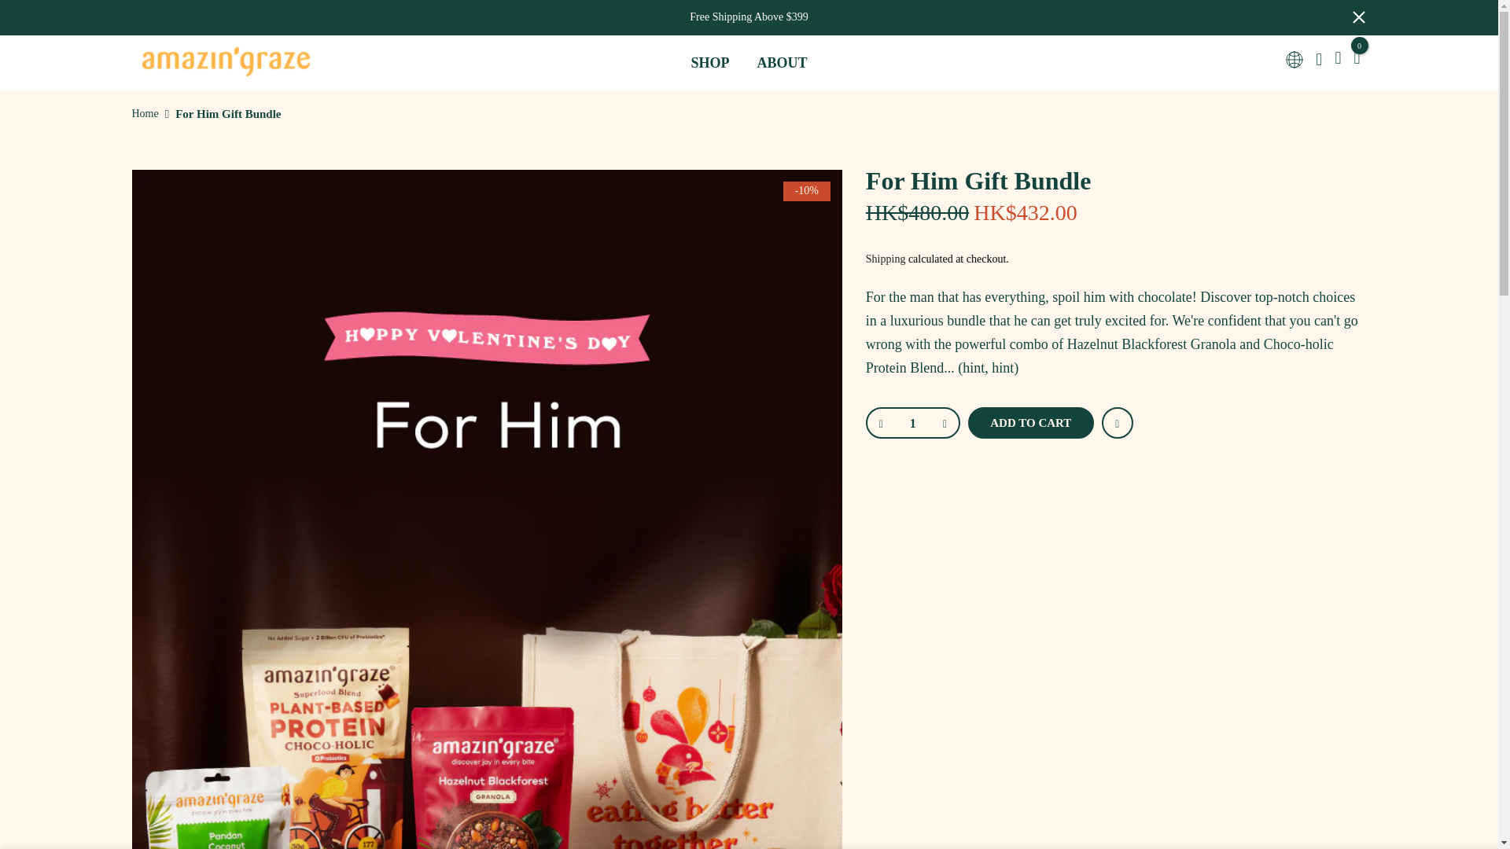  Describe the element at coordinates (1030, 423) in the screenshot. I see `ADD TO CART` at that location.